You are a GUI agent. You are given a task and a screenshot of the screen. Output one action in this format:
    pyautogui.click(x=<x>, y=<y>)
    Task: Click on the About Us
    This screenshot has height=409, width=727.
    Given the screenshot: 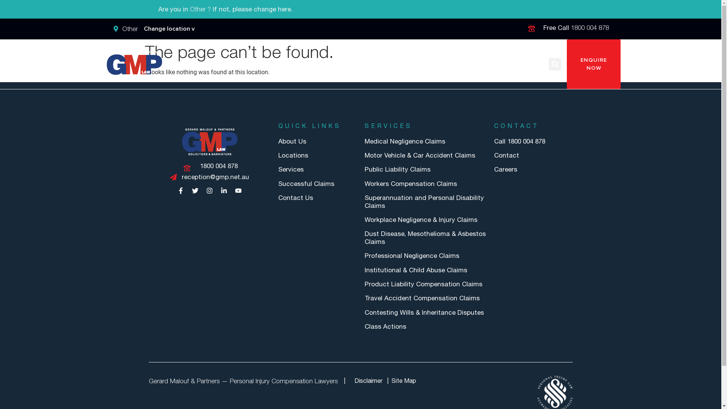 What is the action you would take?
    pyautogui.click(x=317, y=141)
    